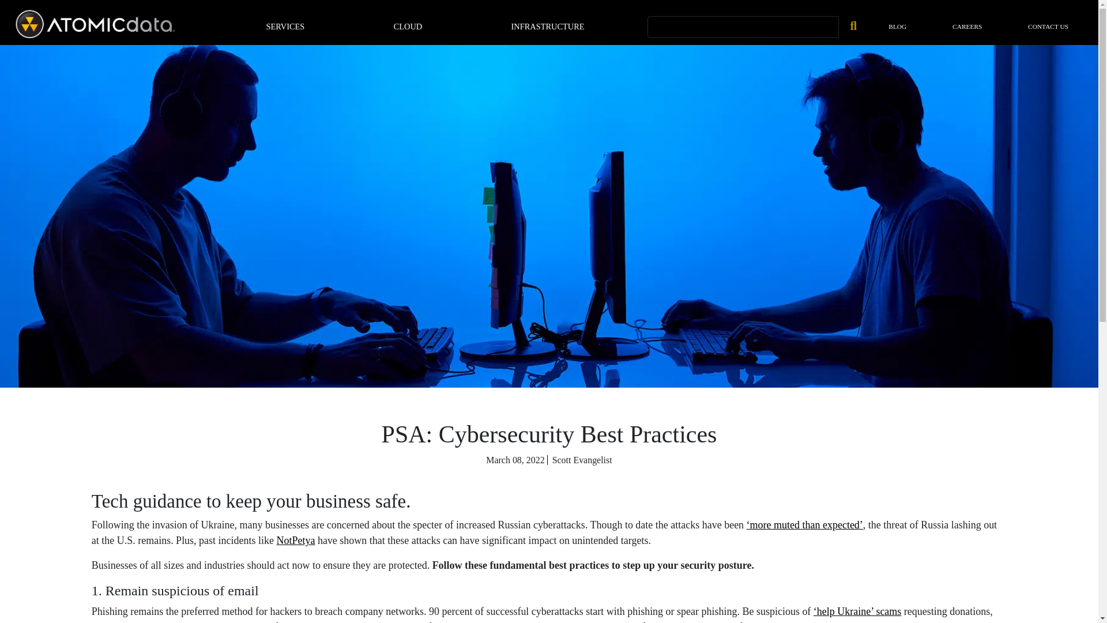  What do you see at coordinates (285, 27) in the screenshot?
I see `SERVICES` at bounding box center [285, 27].